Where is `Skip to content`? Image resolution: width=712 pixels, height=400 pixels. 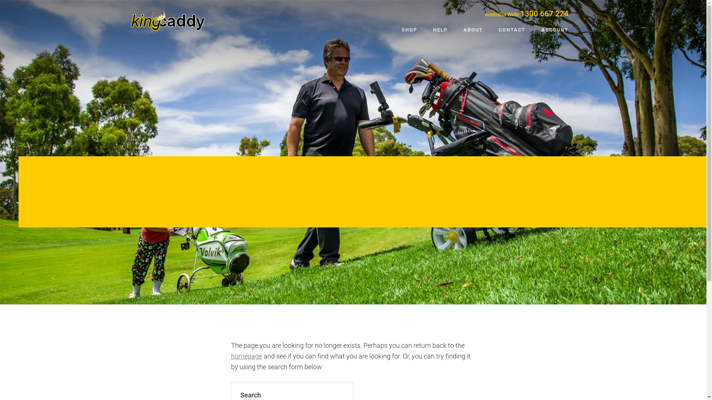 Skip to content is located at coordinates (0, 0).